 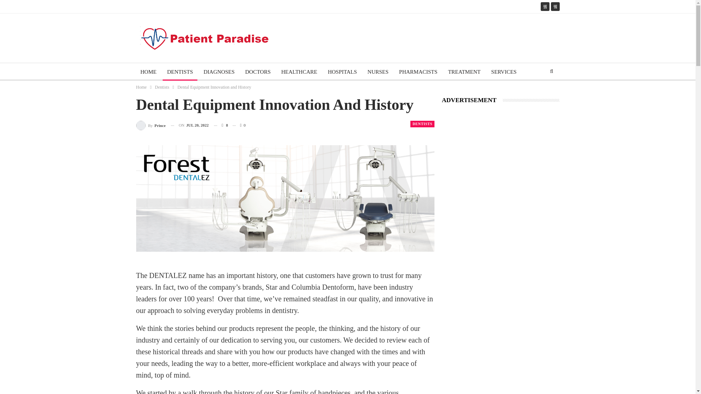 What do you see at coordinates (162, 87) in the screenshot?
I see `Dentists` at bounding box center [162, 87].